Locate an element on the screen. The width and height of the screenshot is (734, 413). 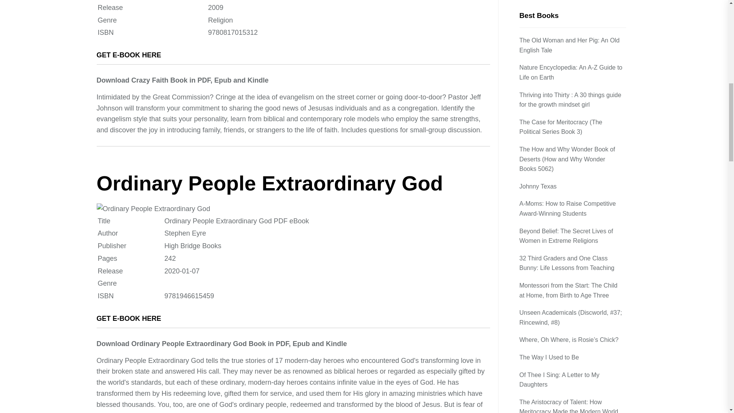
Famous STEM Inventors is located at coordinates (554, 107).